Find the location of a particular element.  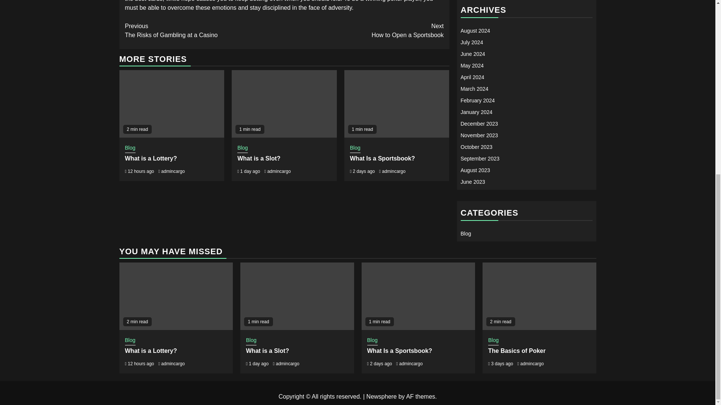

February 2024 is located at coordinates (478, 100).